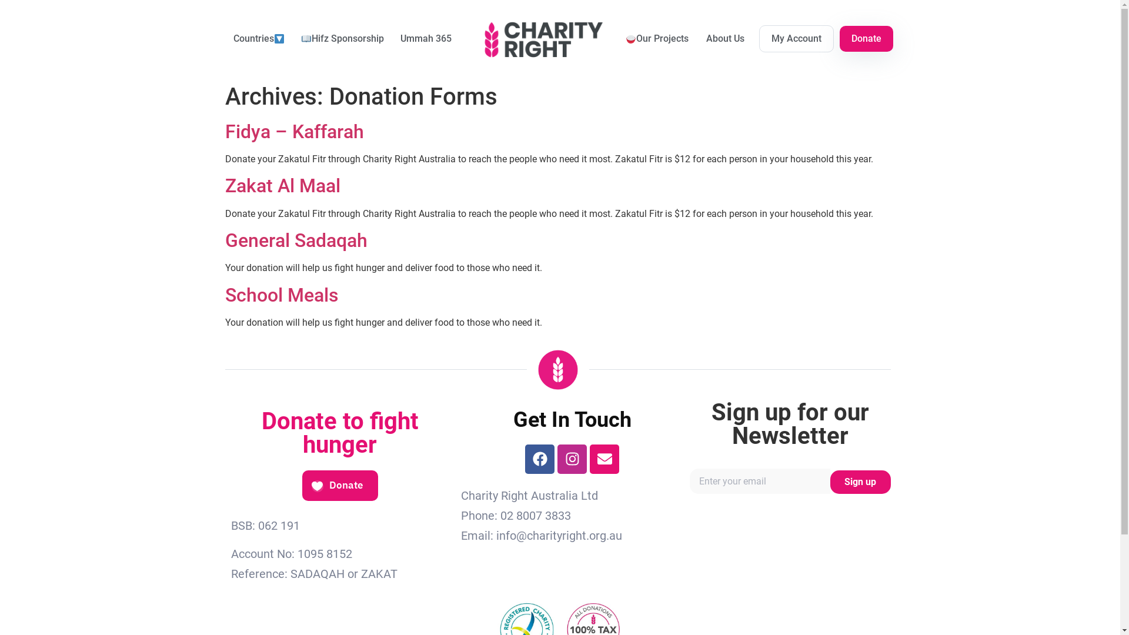 The height and width of the screenshot is (635, 1129). What do you see at coordinates (656, 39) in the screenshot?
I see `Our Projects` at bounding box center [656, 39].